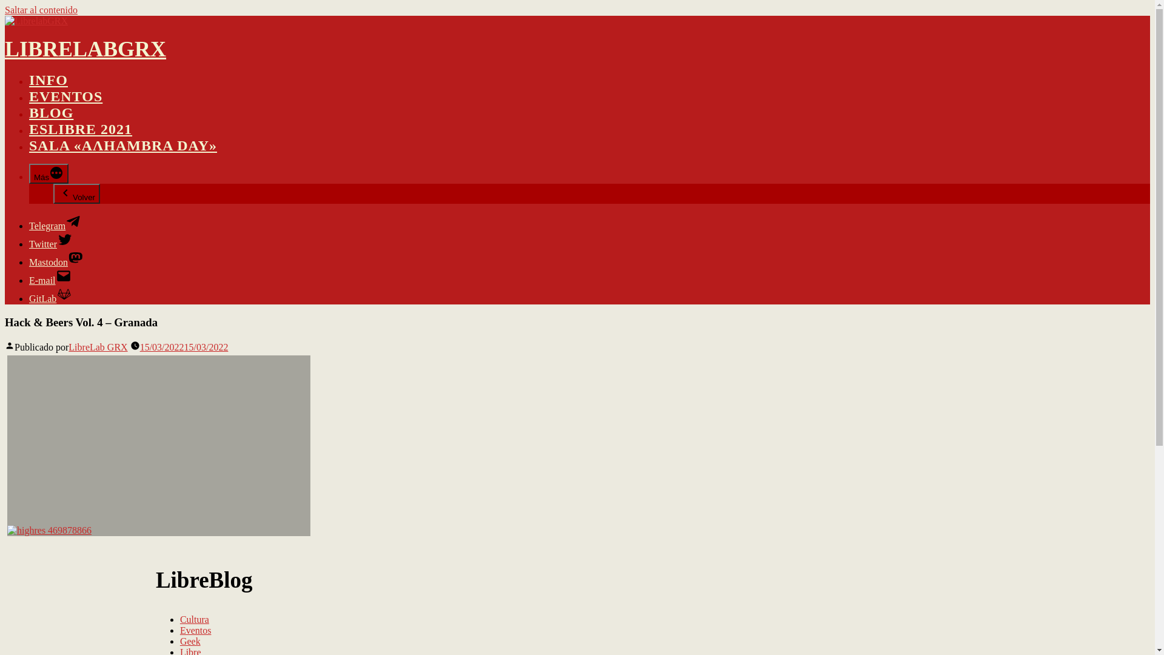 Image resolution: width=1164 pixels, height=655 pixels. Describe the element at coordinates (196, 631) in the screenshot. I see `Eventos` at that location.